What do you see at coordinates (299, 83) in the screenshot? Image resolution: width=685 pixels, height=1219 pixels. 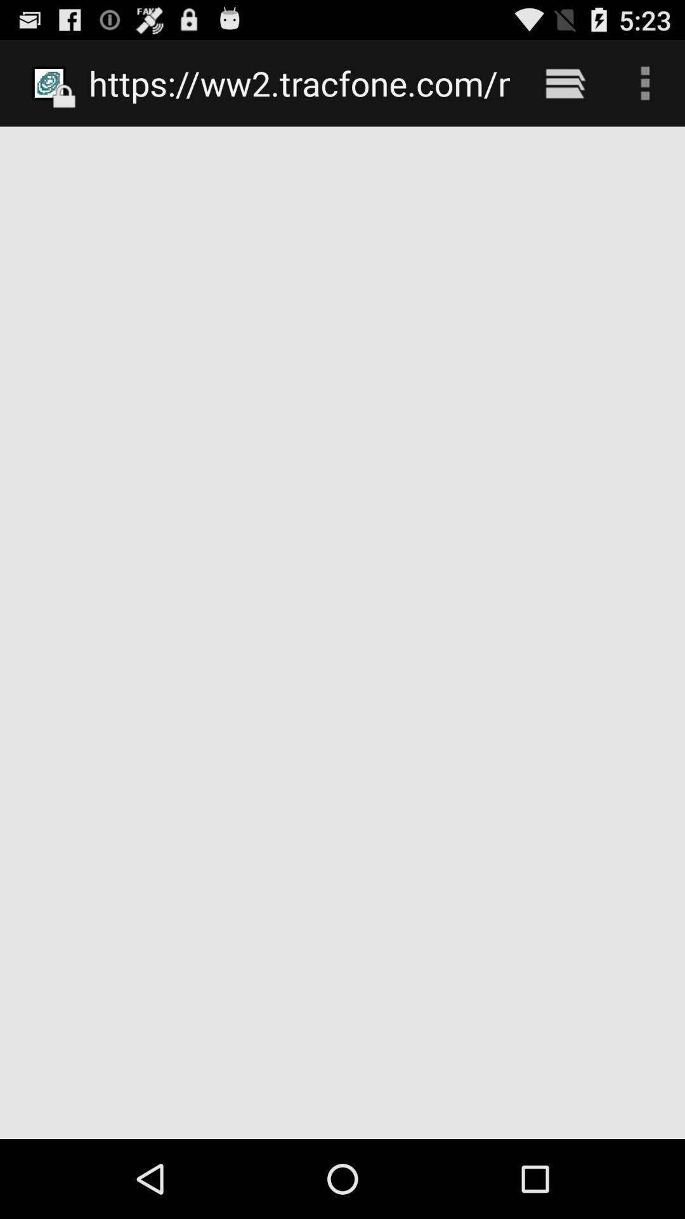 I see `jump to the https ww2 tracfone` at bounding box center [299, 83].